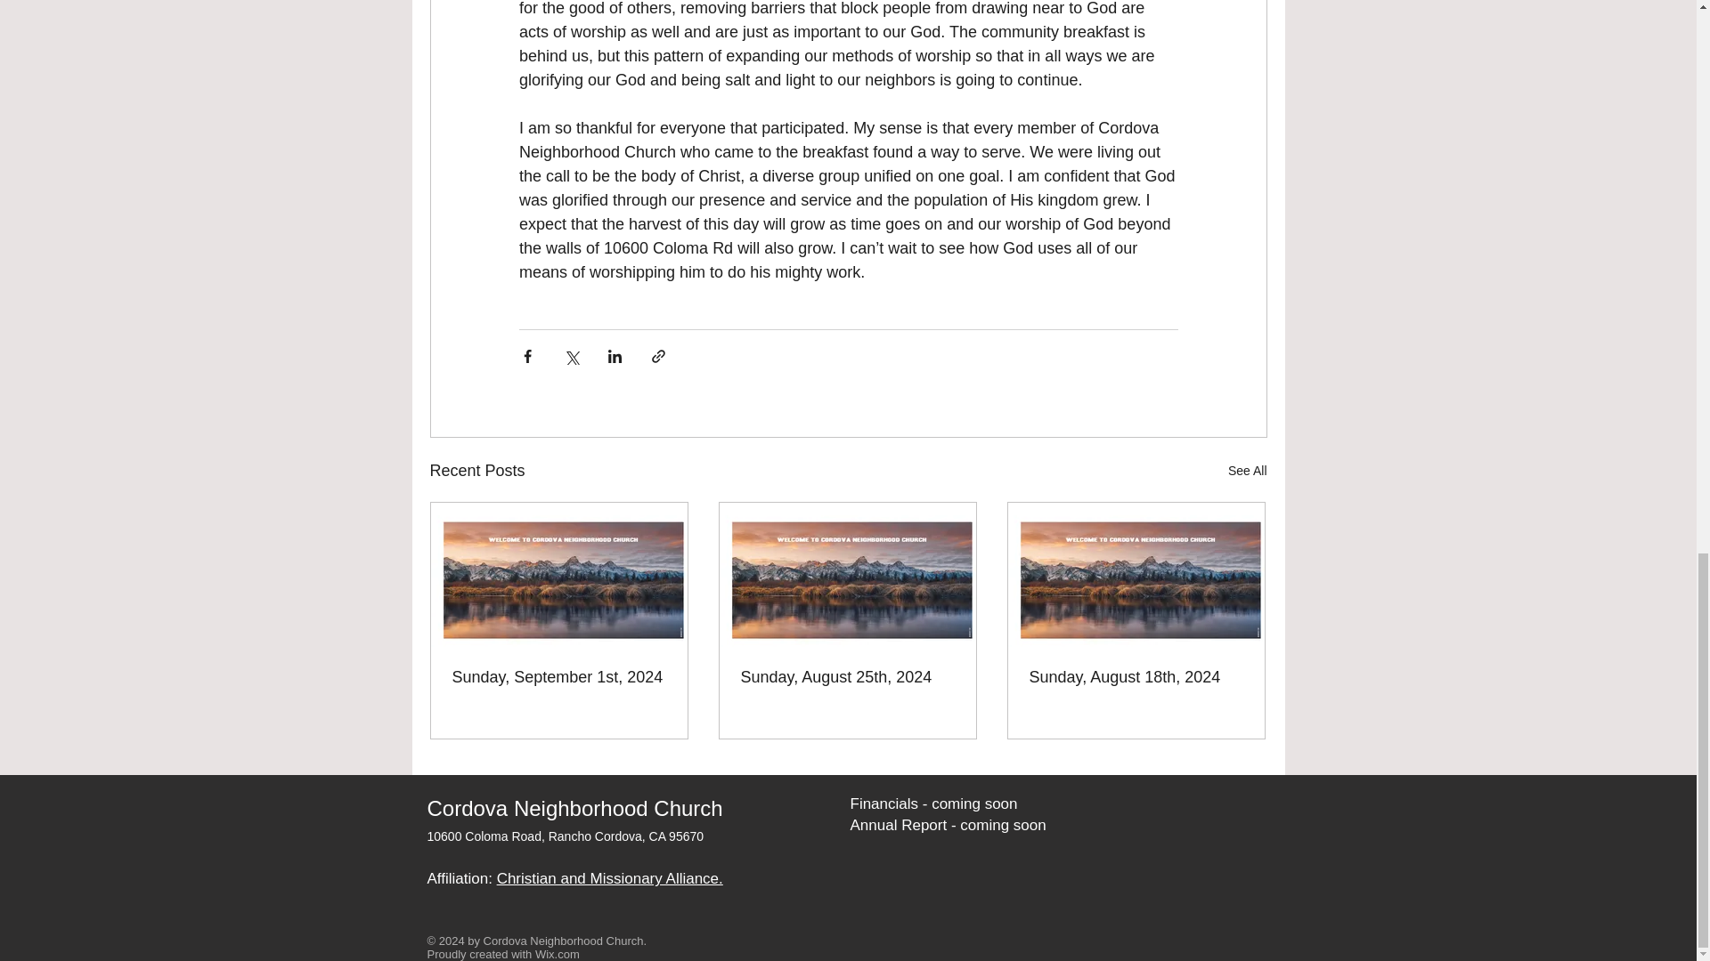  Describe the element at coordinates (1136, 677) in the screenshot. I see `Sunday, August 18th, 2024` at that location.